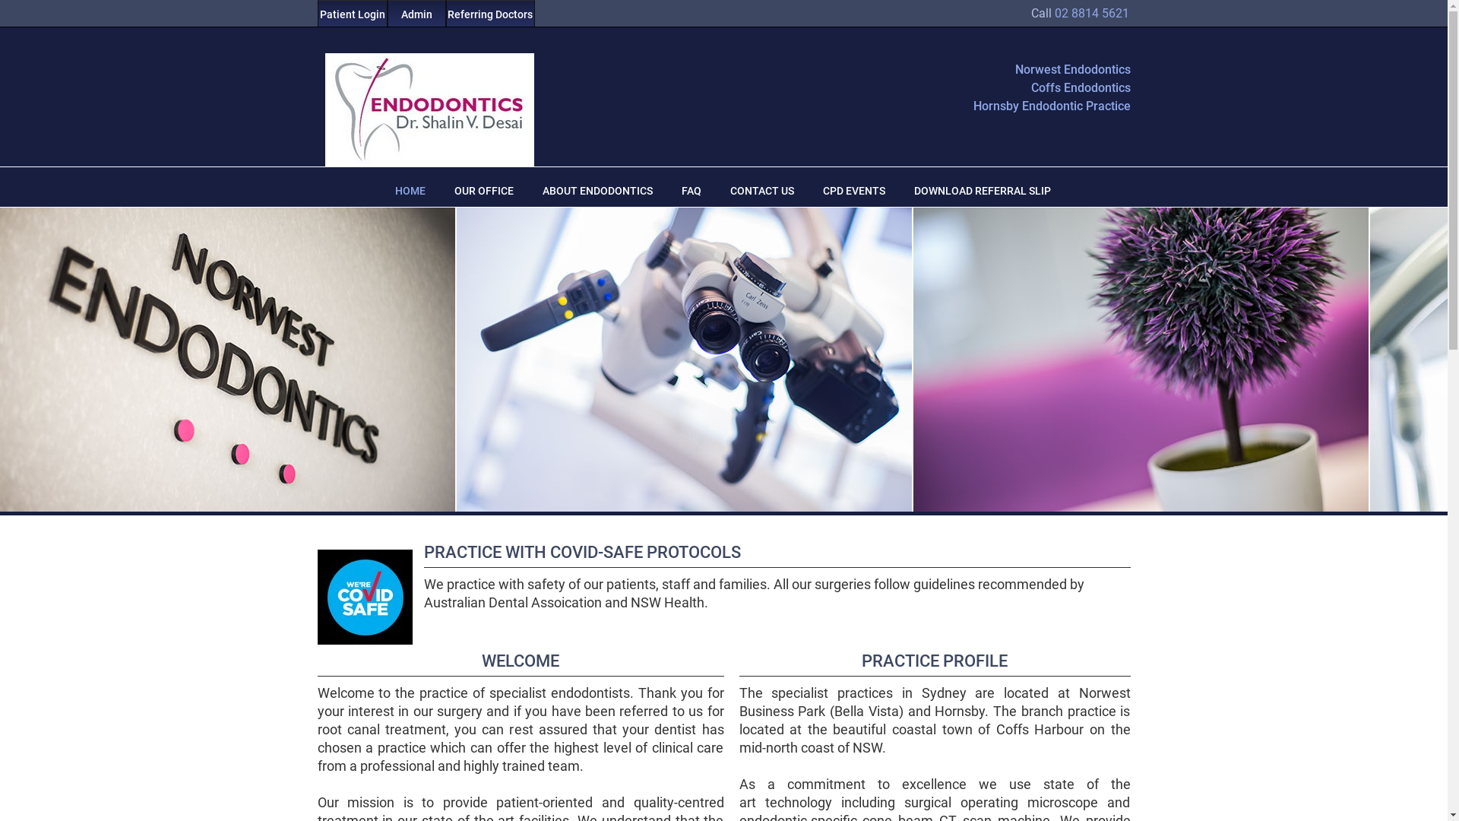  What do you see at coordinates (1047, 90) in the screenshot?
I see `Coffs Endodontics` at bounding box center [1047, 90].